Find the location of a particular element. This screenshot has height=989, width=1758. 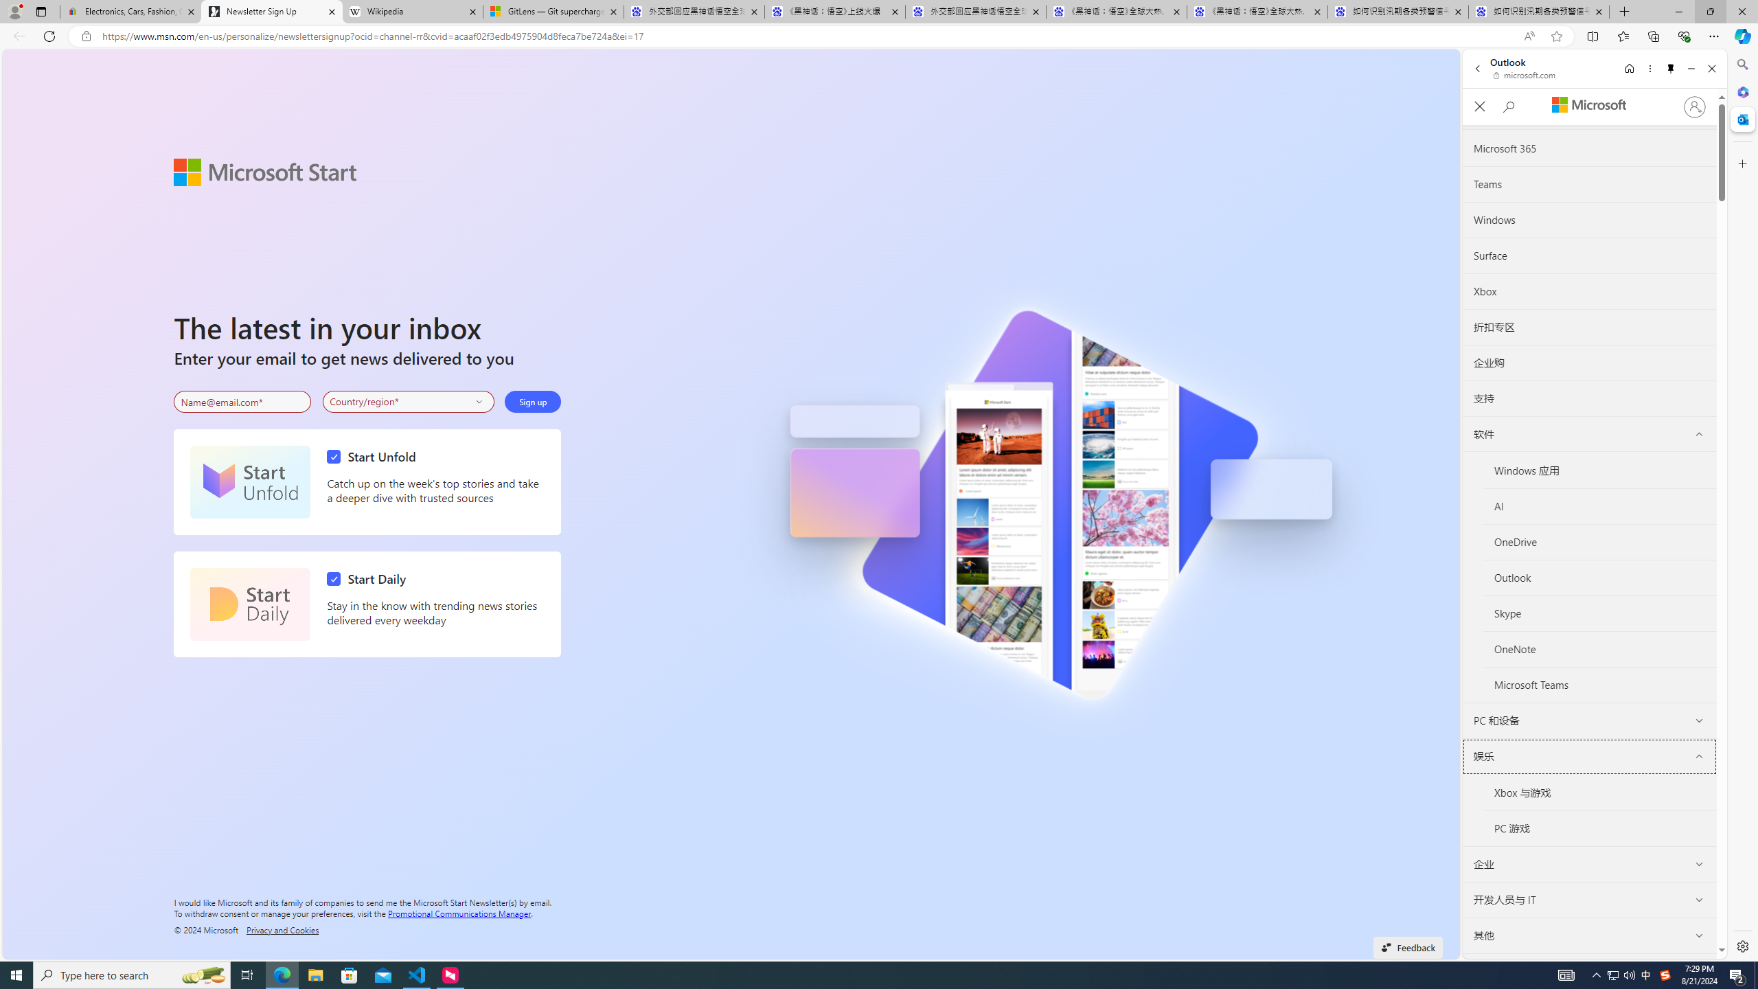

Unpin side pane is located at coordinates (1671, 69).